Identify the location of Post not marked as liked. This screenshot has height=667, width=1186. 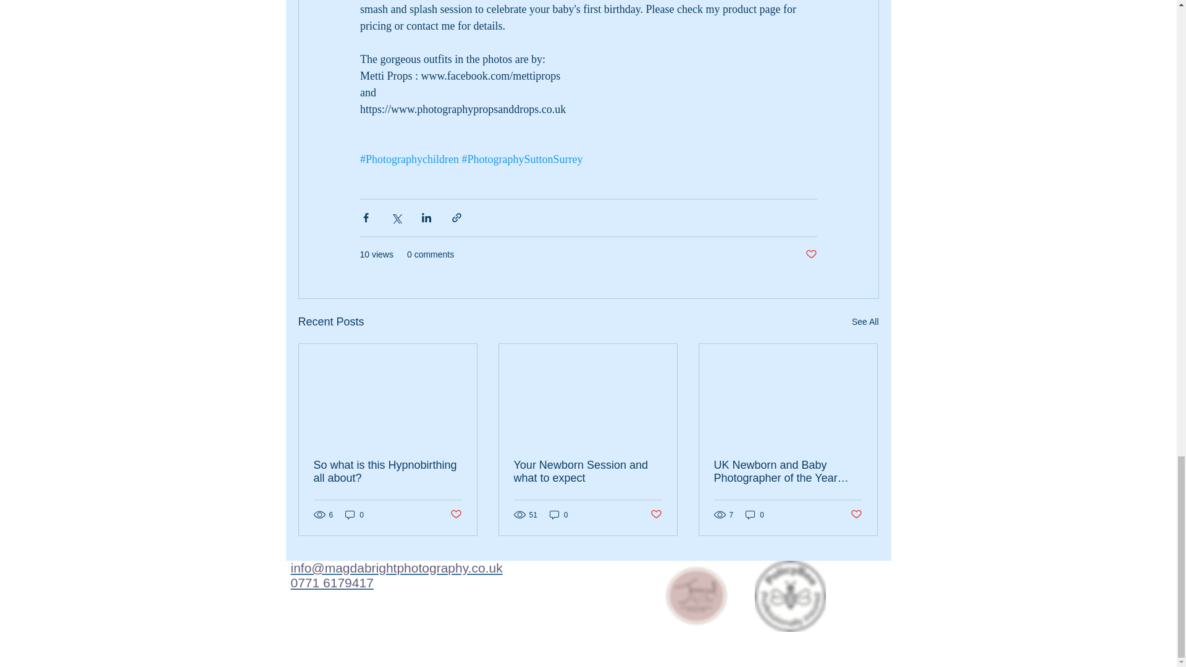
(810, 254).